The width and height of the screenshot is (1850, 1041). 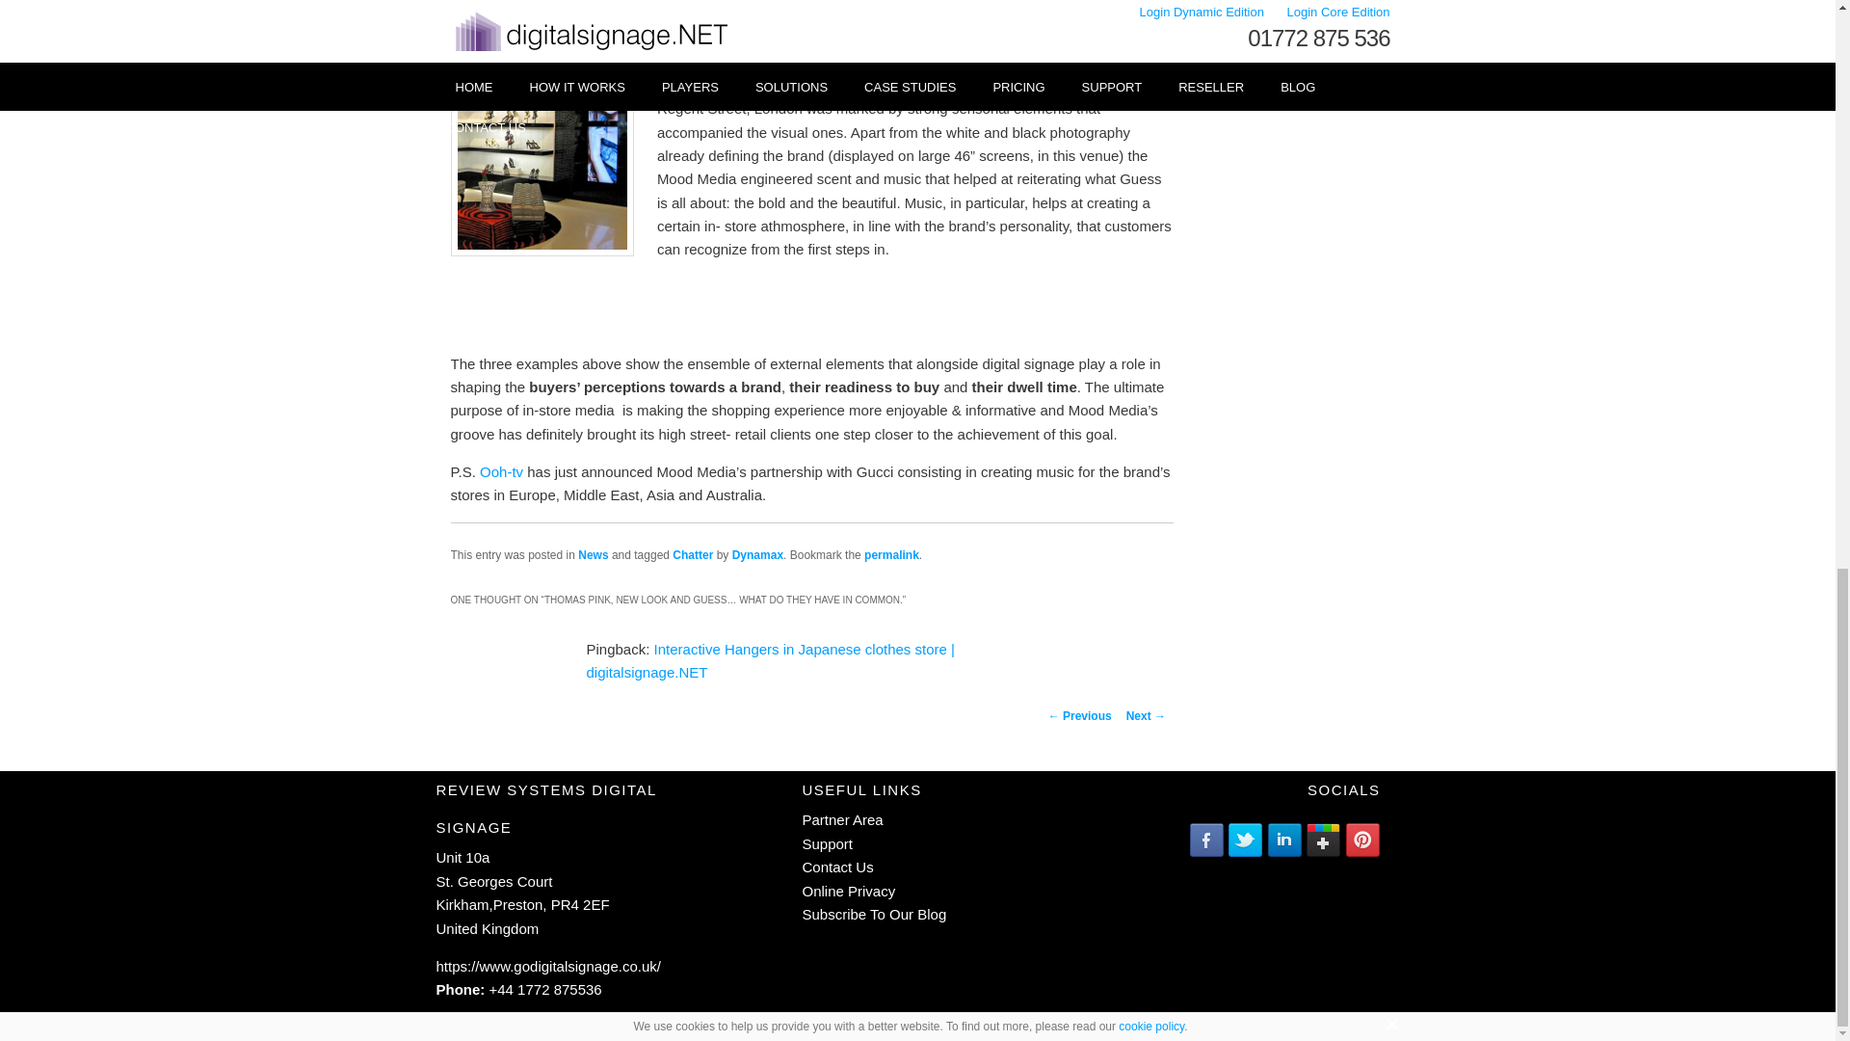 I want to click on Cookie Policy, so click(x=848, y=891).